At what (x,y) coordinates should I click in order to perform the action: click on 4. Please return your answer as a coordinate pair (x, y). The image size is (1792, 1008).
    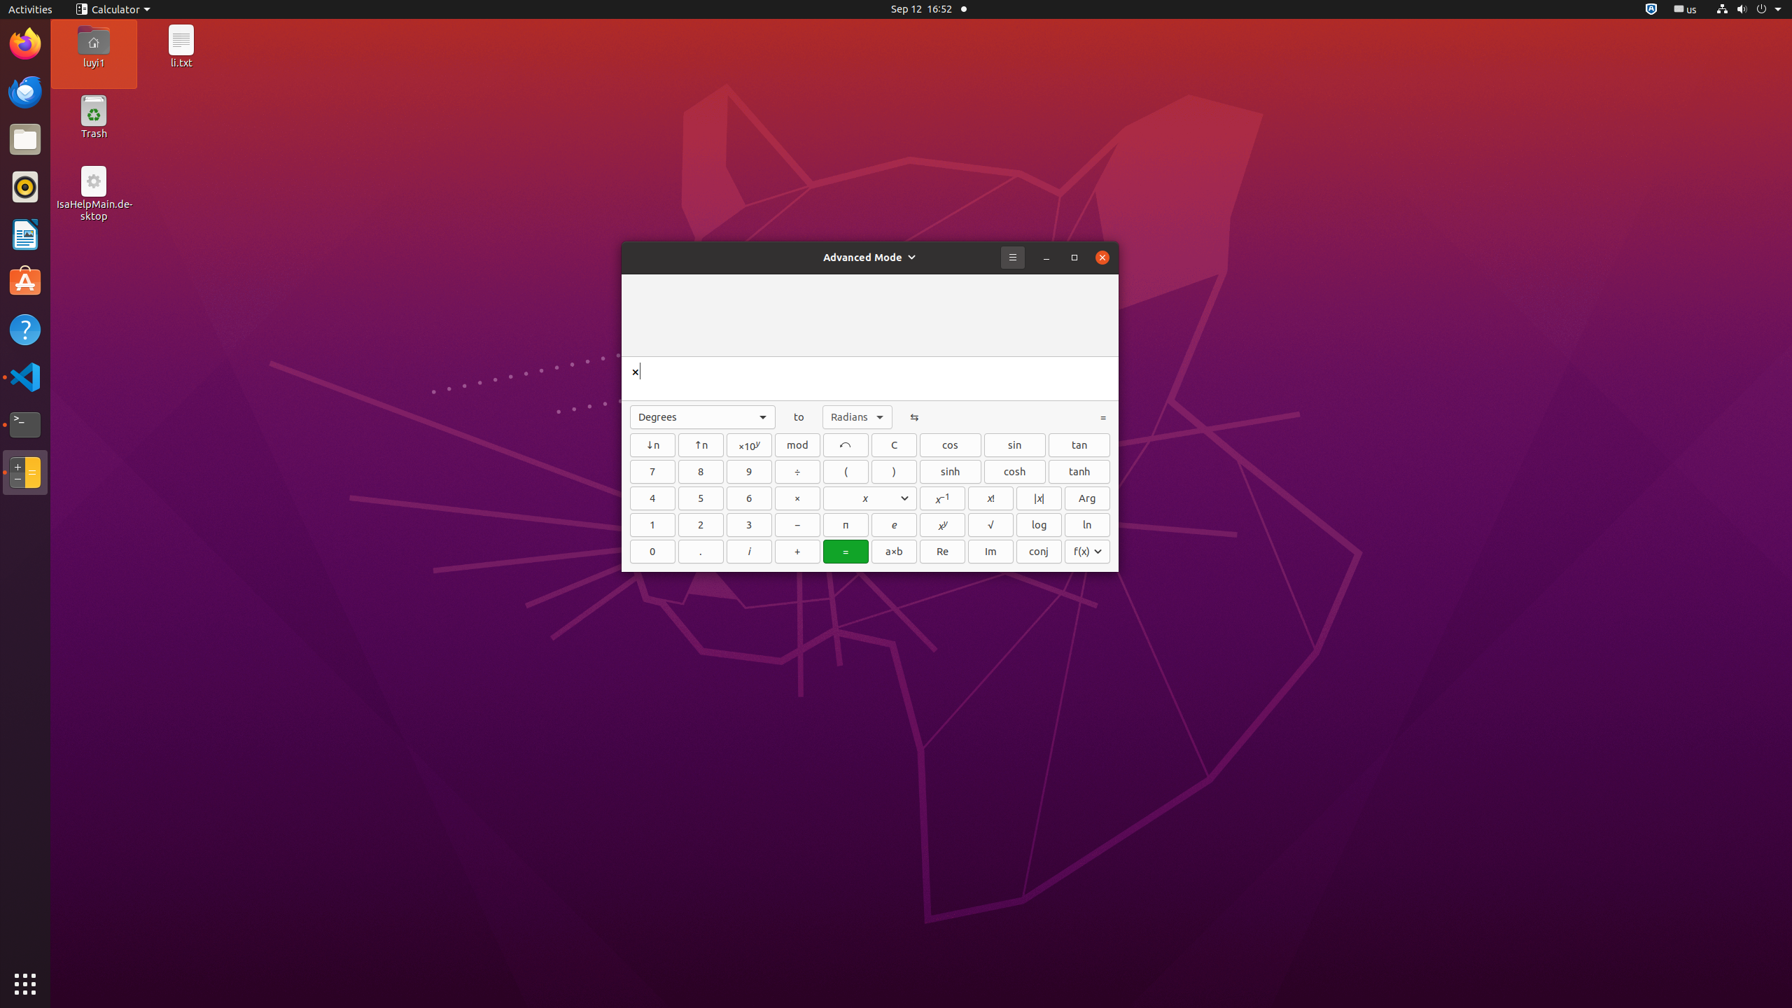
    Looking at the image, I should click on (652, 498).